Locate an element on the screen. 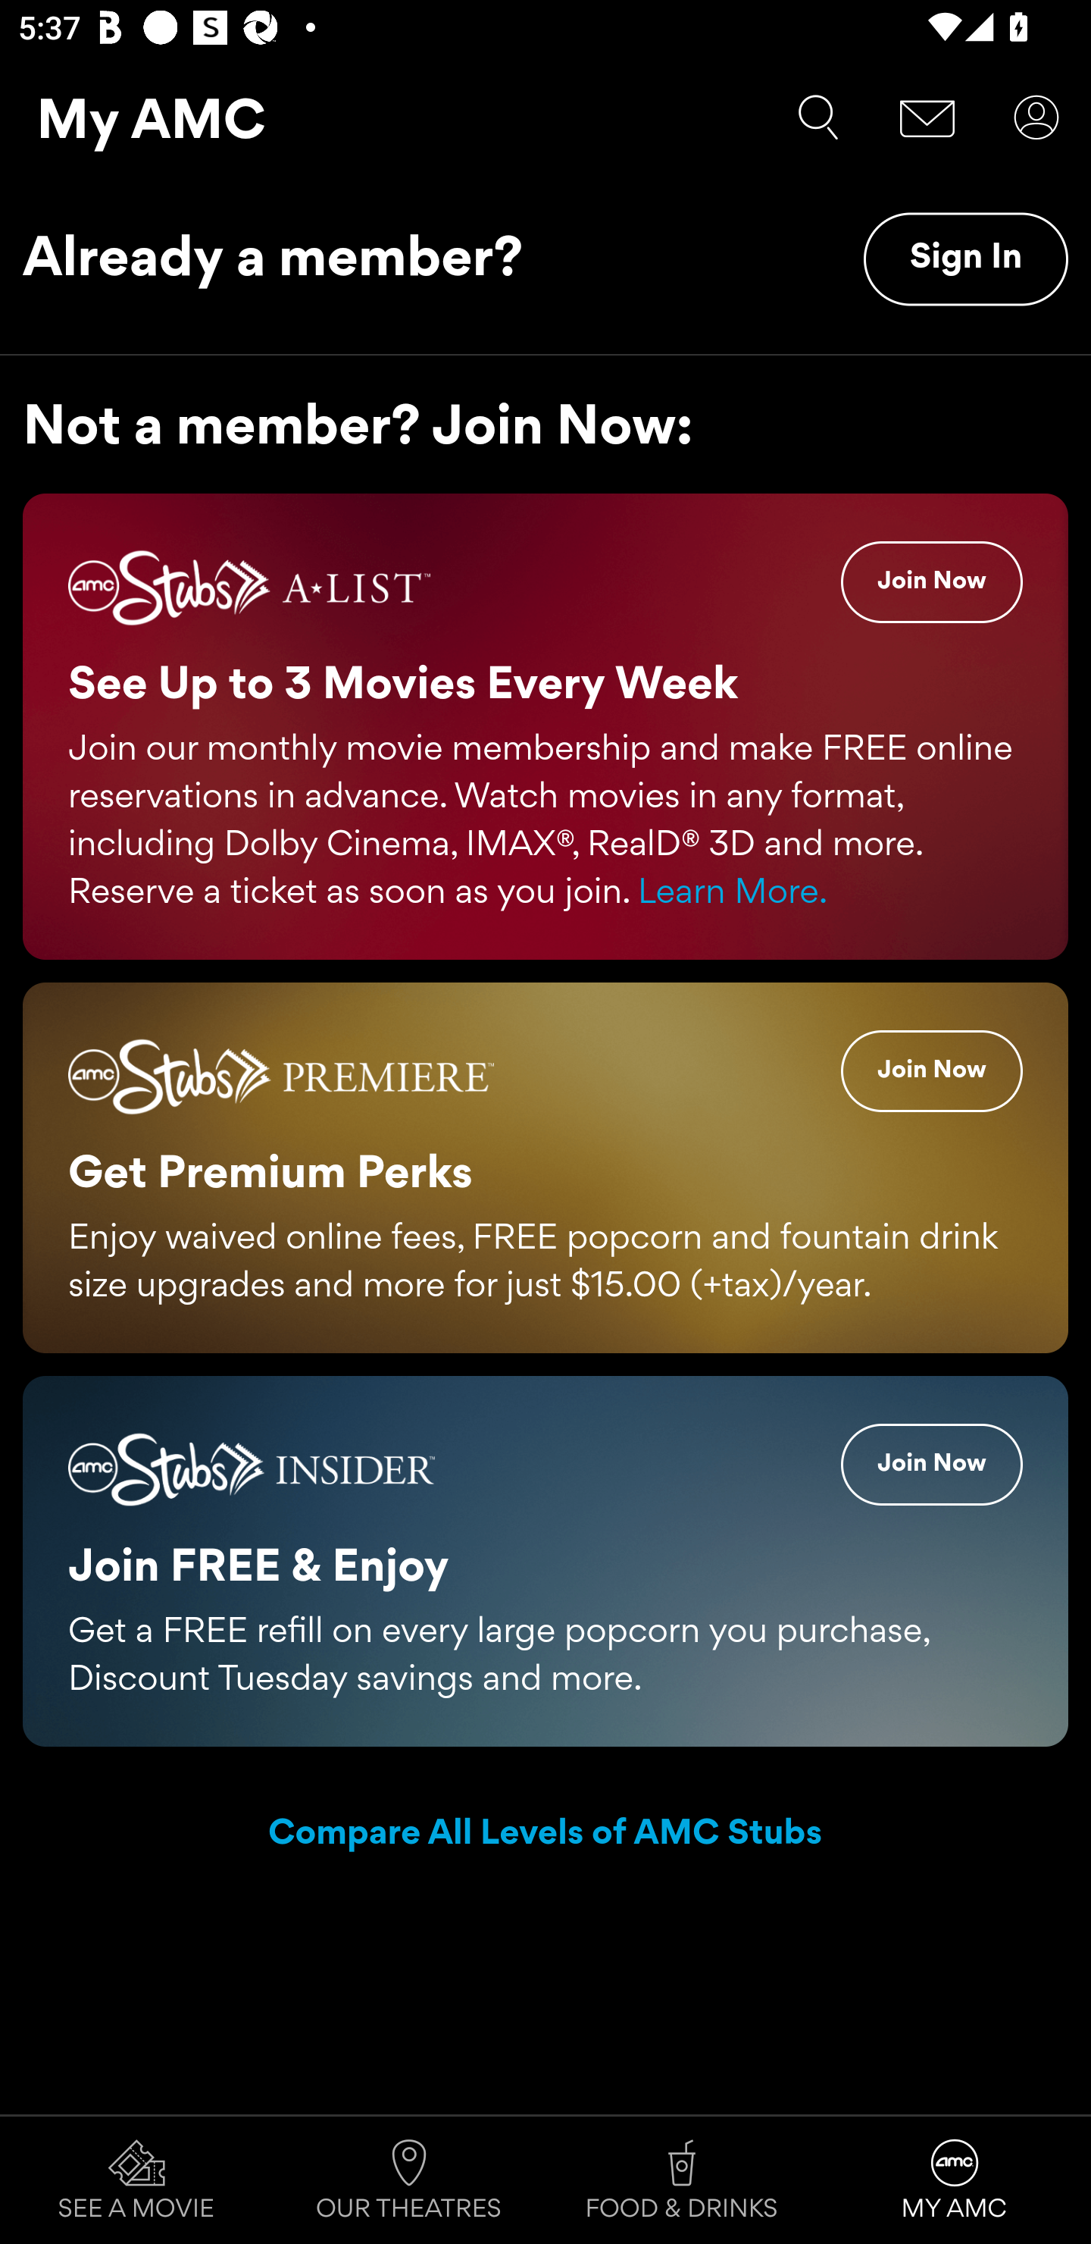 Image resolution: width=1091 pixels, height=2244 pixels. Search is located at coordinates (818, 118).